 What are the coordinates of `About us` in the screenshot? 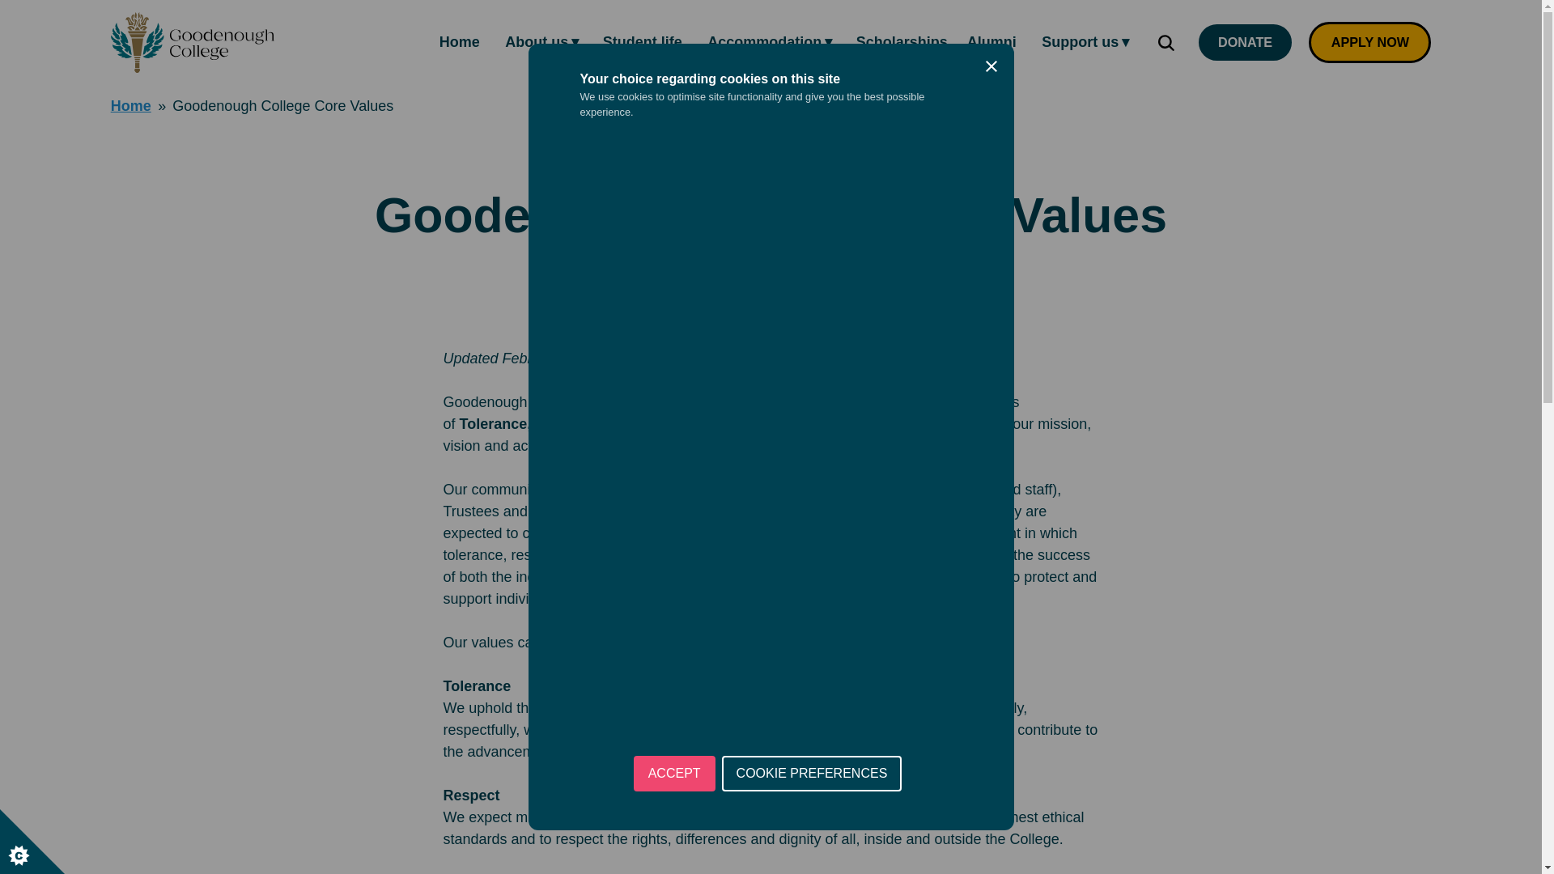 It's located at (541, 42).